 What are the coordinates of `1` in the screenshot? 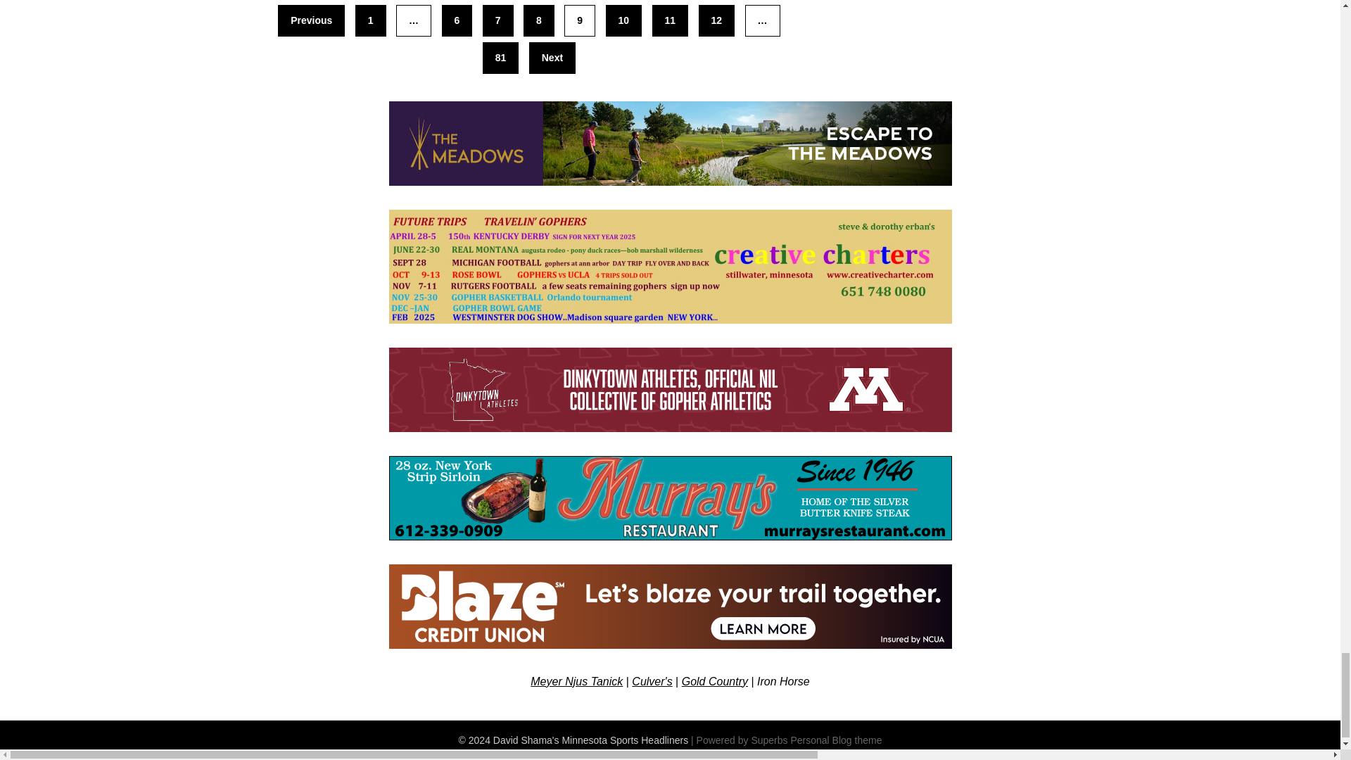 It's located at (370, 20).